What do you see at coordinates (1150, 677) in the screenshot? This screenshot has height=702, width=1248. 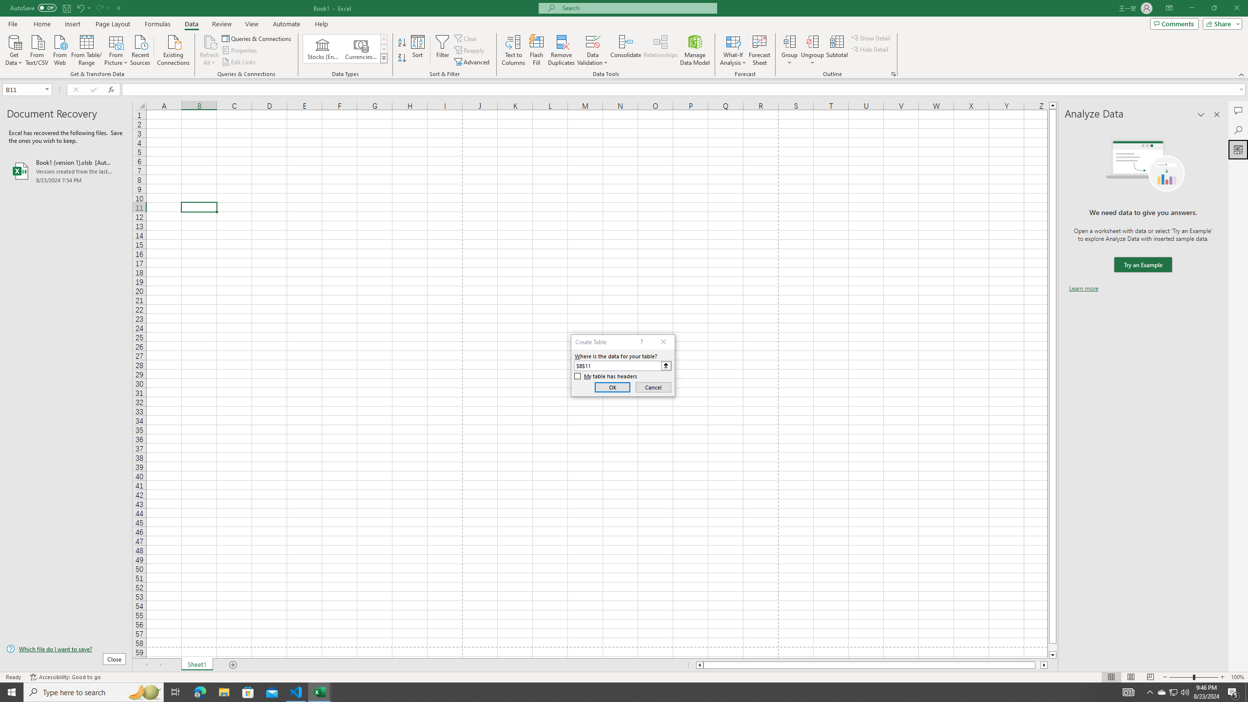 I see `Page Break Preview` at bounding box center [1150, 677].